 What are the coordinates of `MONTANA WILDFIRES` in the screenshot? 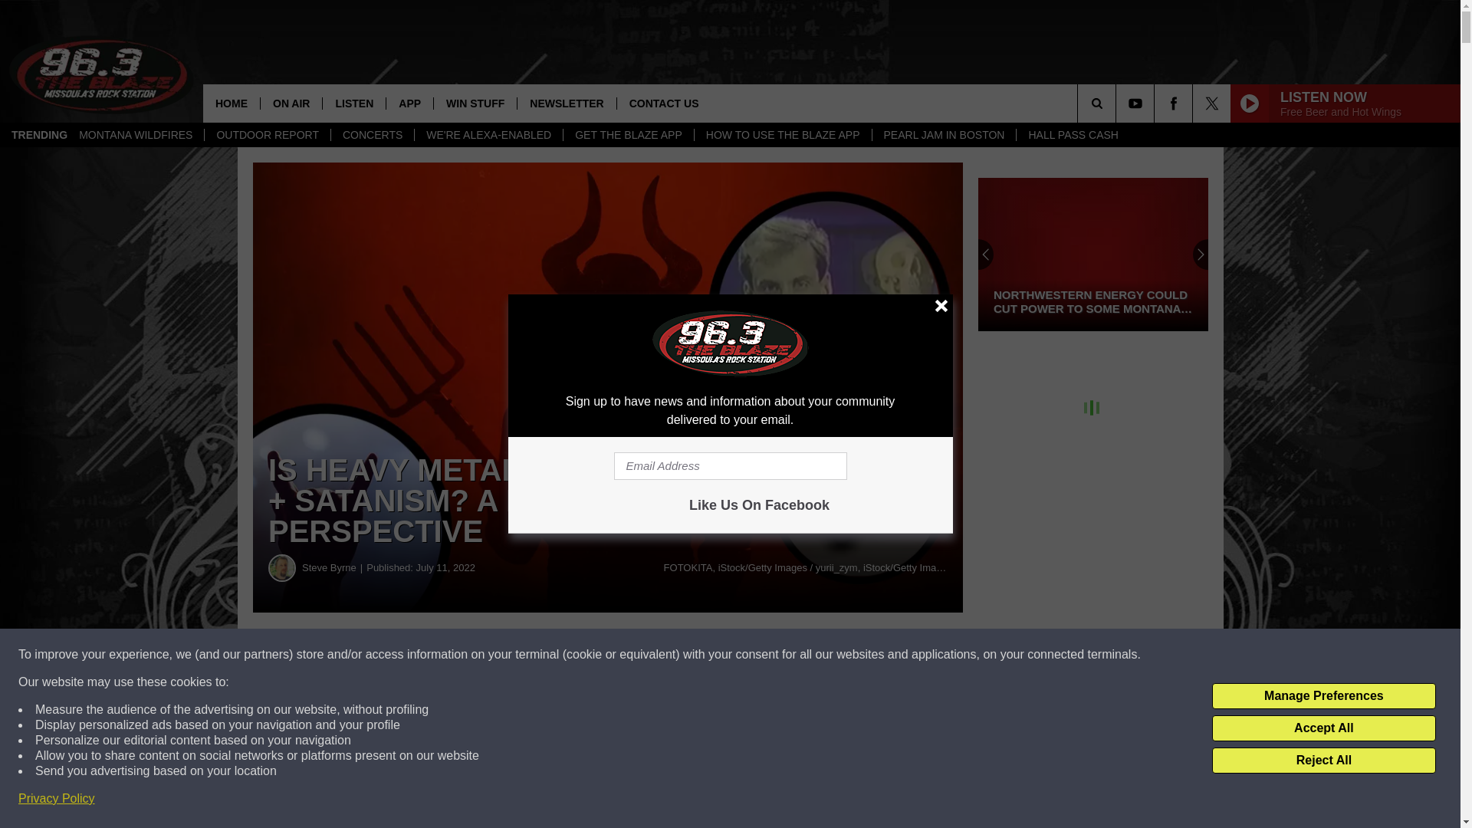 It's located at (136, 135).